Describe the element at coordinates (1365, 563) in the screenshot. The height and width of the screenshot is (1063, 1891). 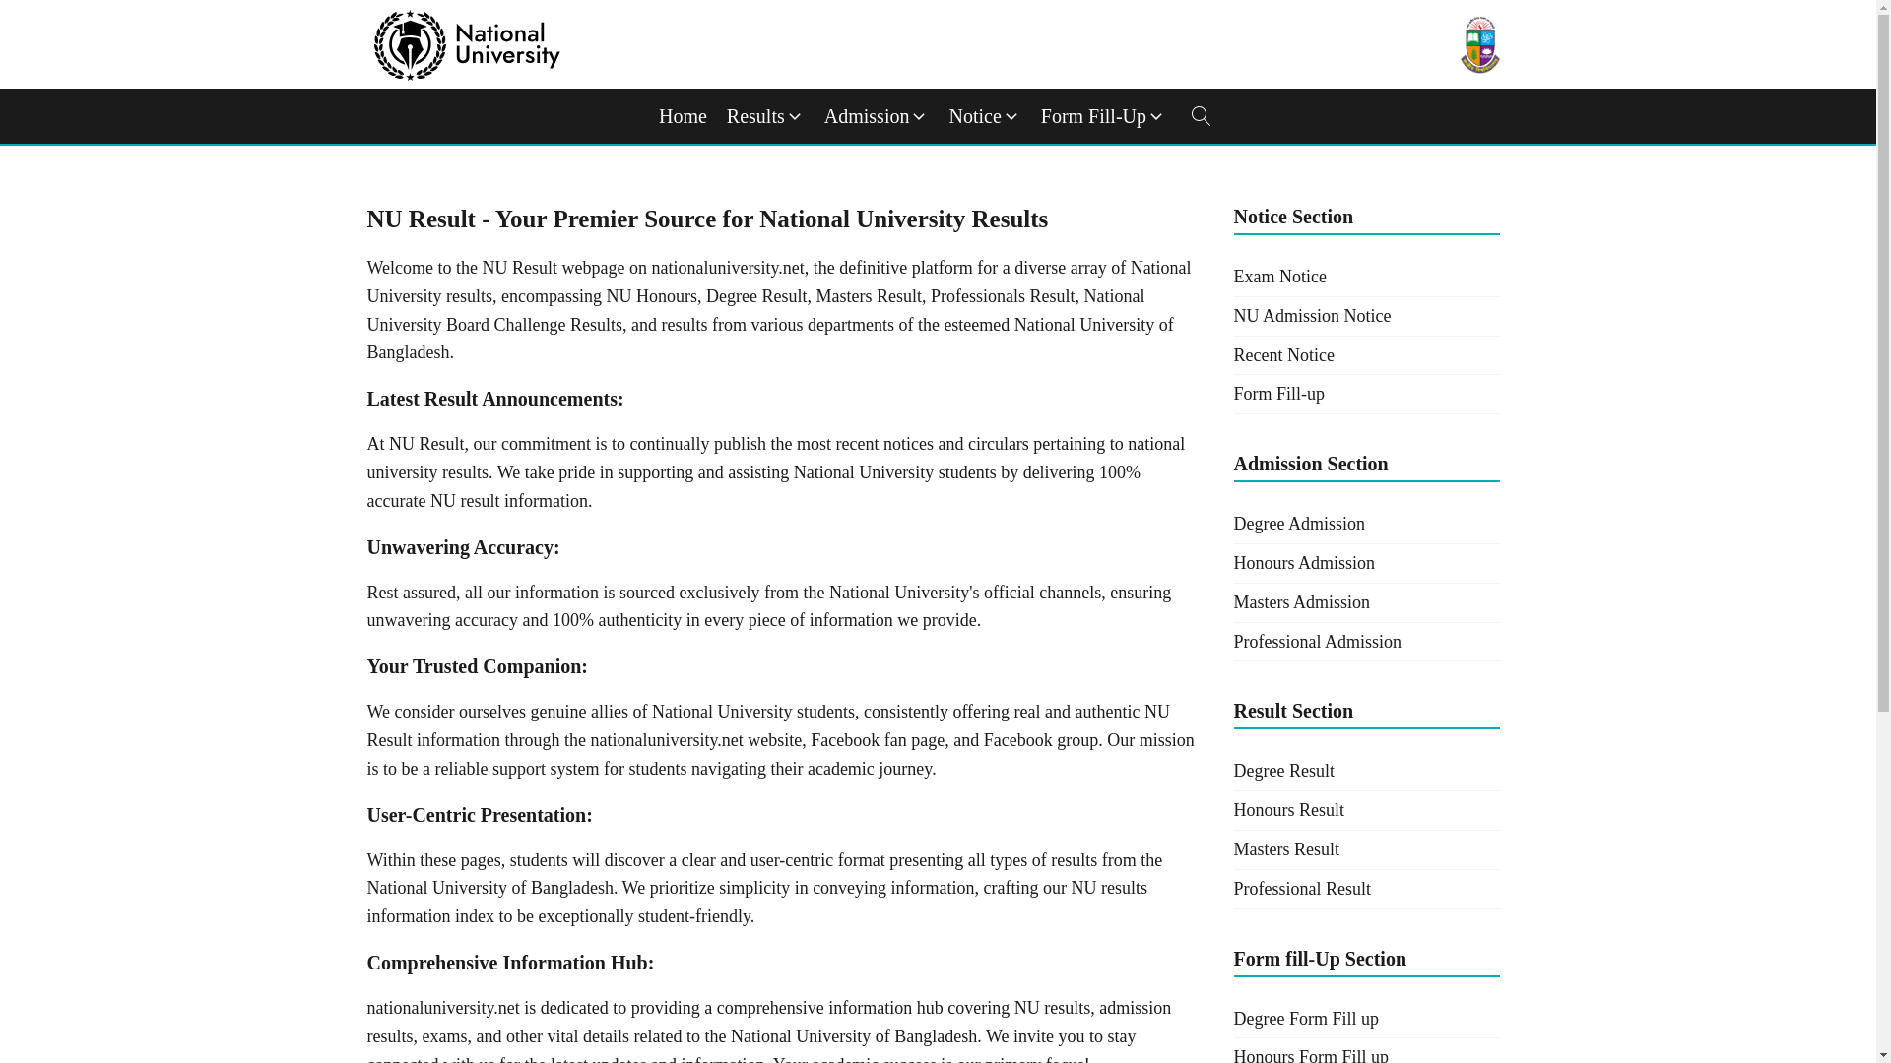
I see `Honours Admission` at that location.